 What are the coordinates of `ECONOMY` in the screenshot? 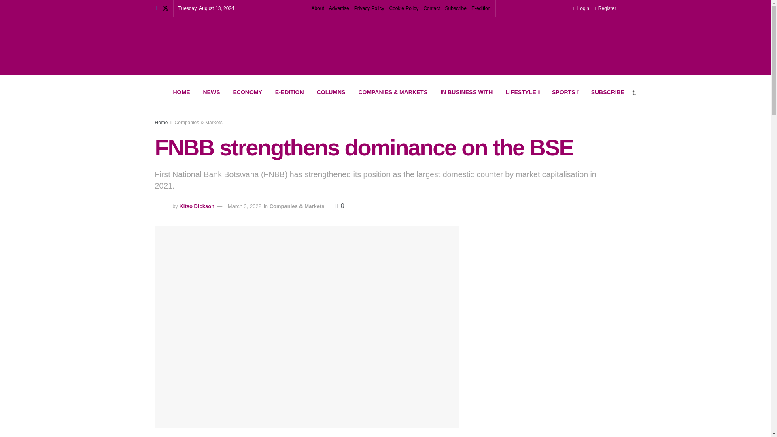 It's located at (248, 92).